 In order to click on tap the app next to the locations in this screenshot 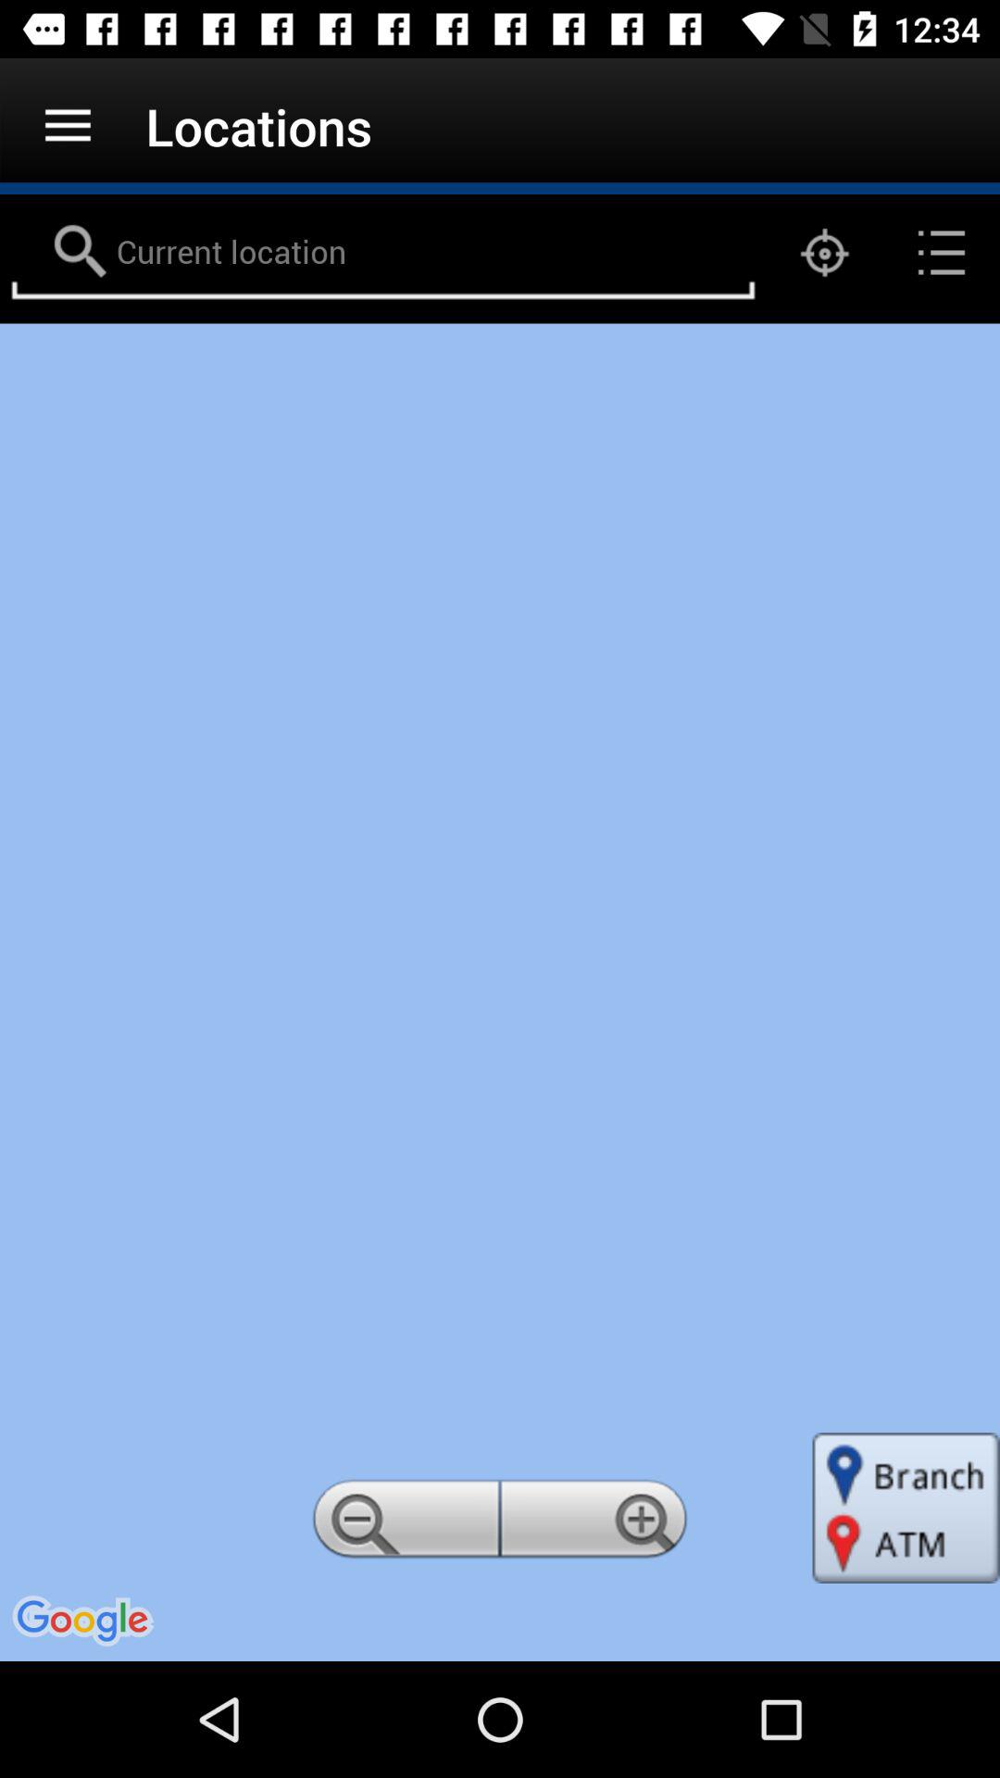, I will do `click(68, 126)`.